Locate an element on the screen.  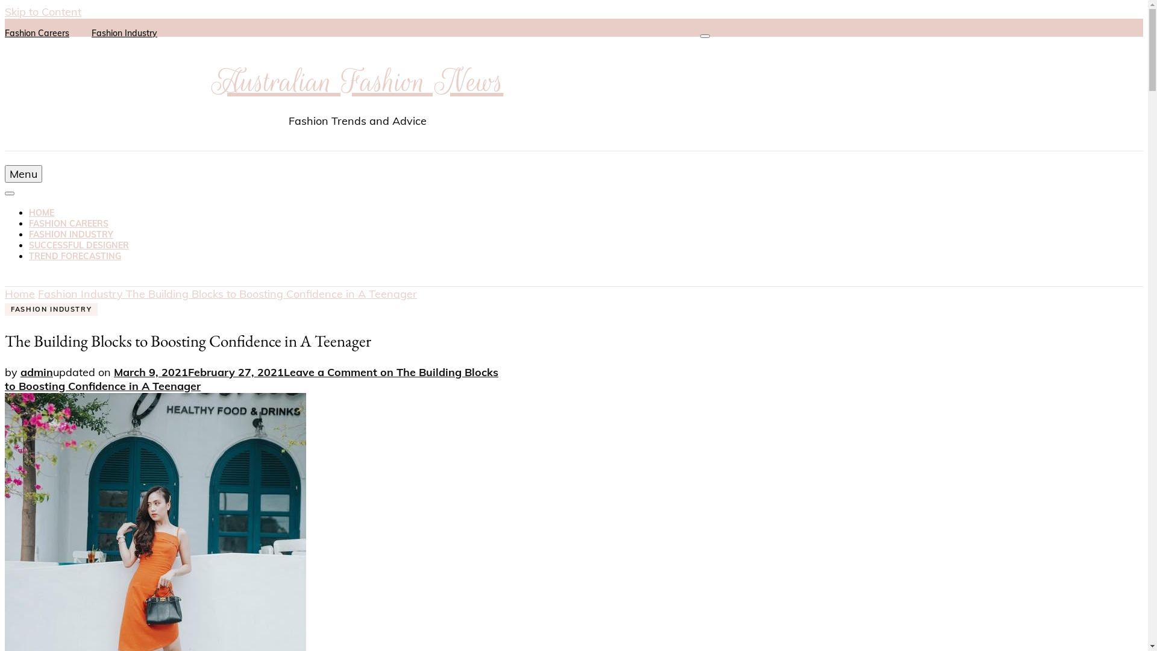
FASHION INDUSTRY is located at coordinates (51, 310).